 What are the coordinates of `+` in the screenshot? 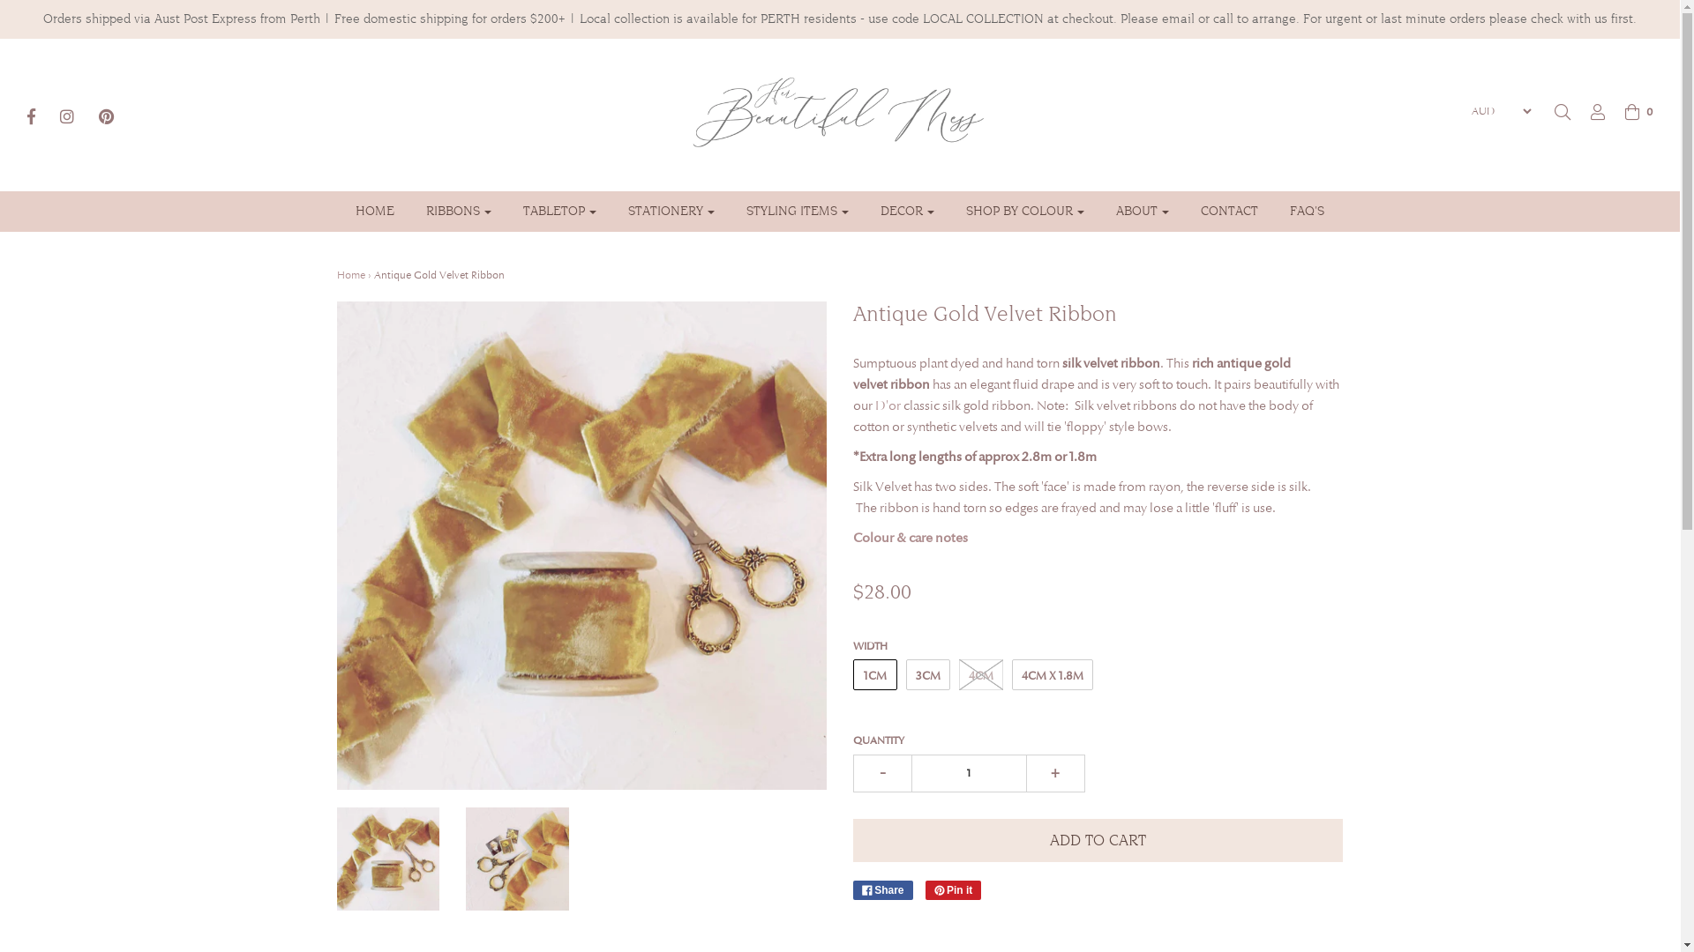 It's located at (1056, 774).